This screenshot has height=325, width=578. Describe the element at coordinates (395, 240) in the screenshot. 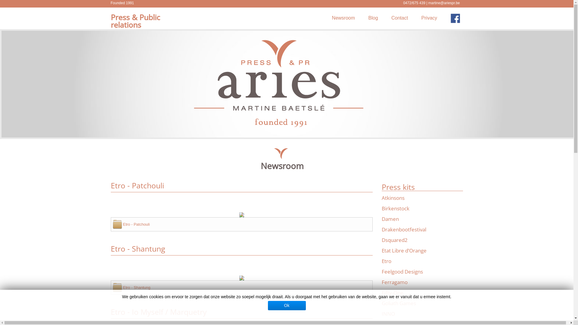

I see `Dsquared2` at that location.